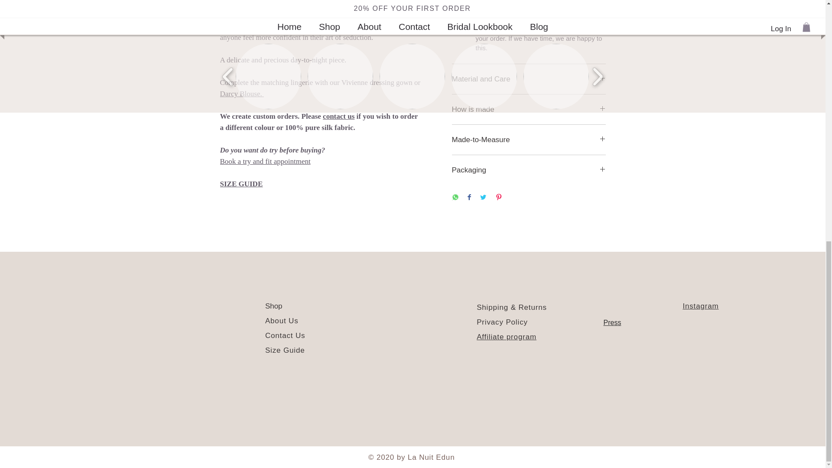 This screenshot has height=468, width=832. Describe the element at coordinates (274, 306) in the screenshot. I see `Shop` at that location.